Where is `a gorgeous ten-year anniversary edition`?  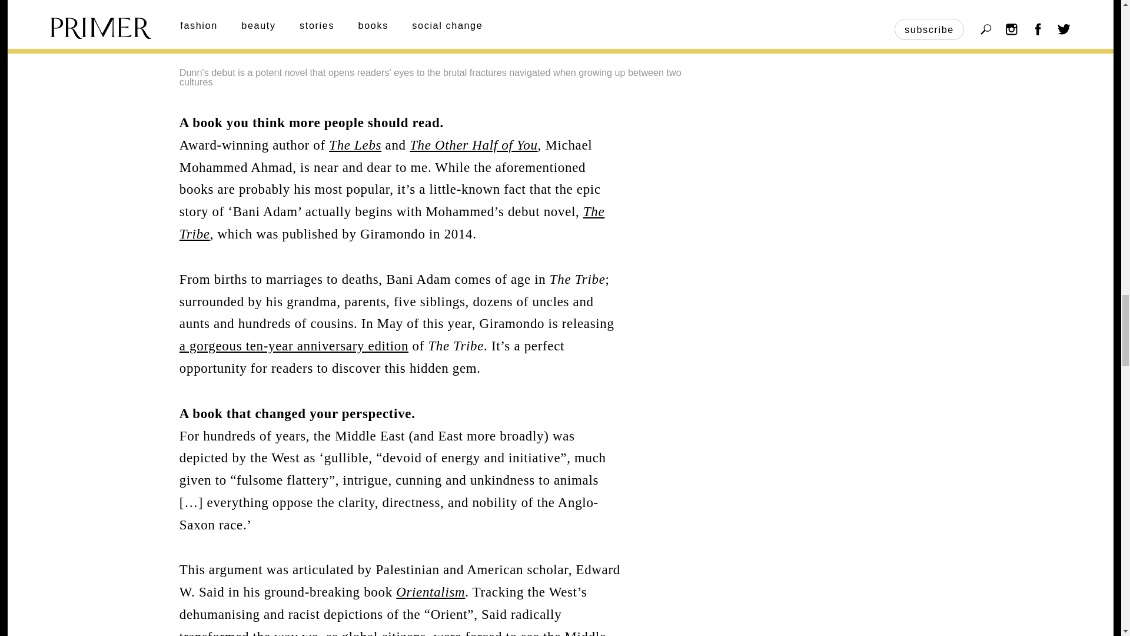
a gorgeous ten-year anniversary edition is located at coordinates (294, 346).